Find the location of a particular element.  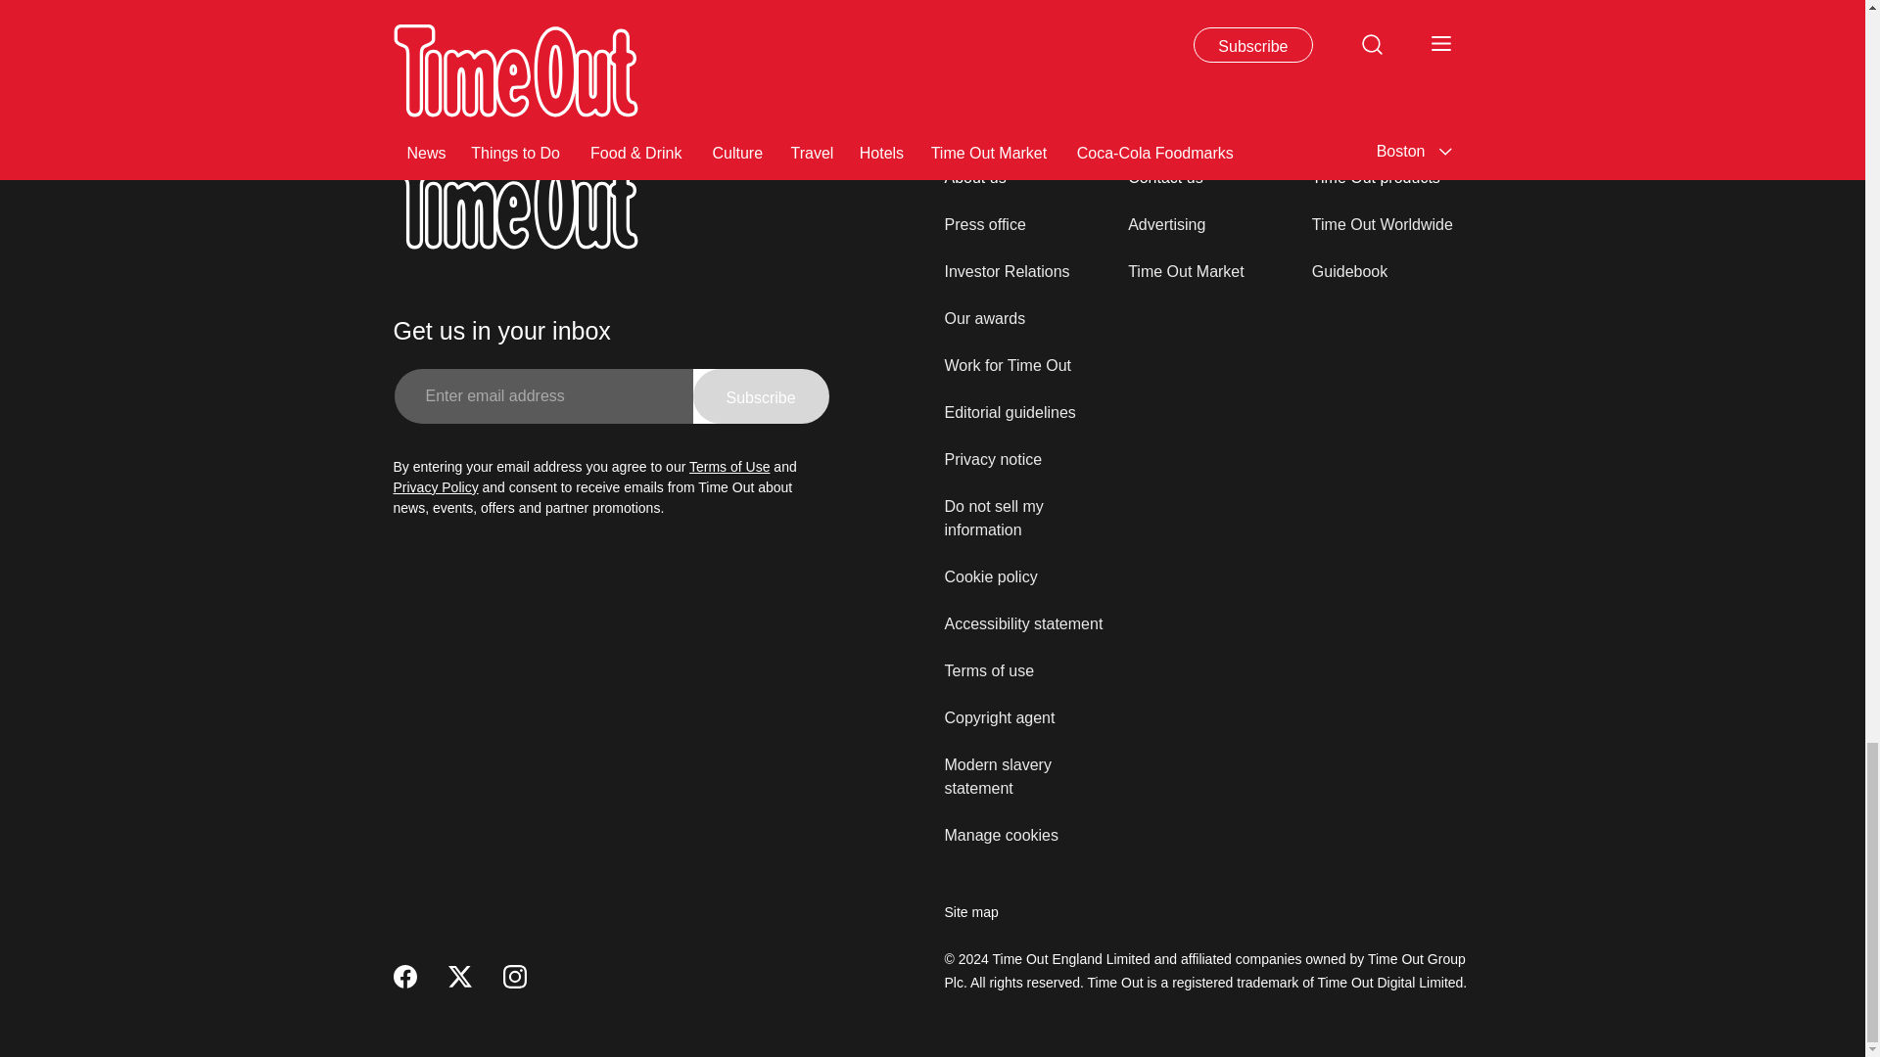

Subscribe is located at coordinates (761, 395).